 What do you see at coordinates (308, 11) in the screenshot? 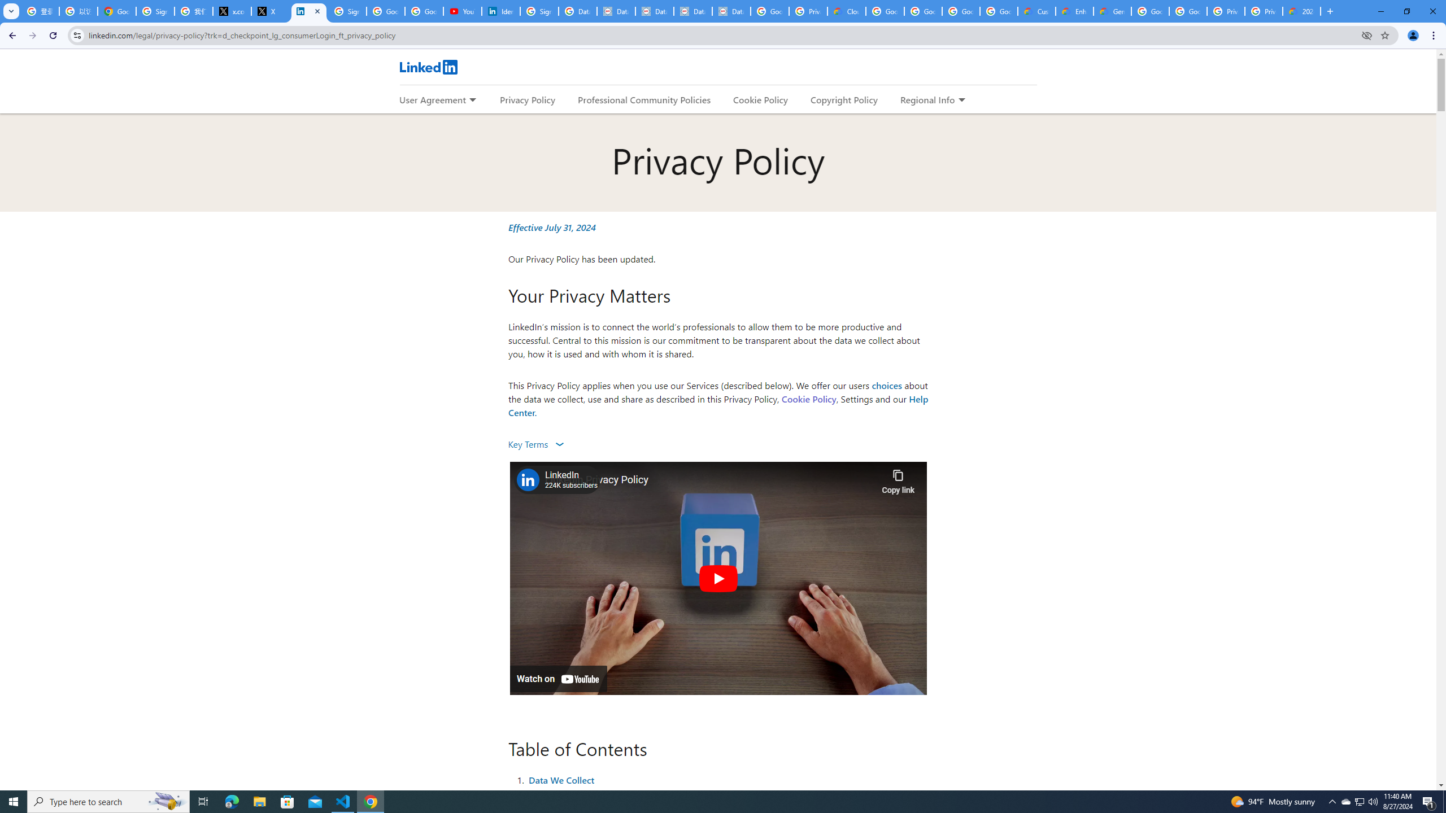
I see `LinkedIn Privacy Policy` at bounding box center [308, 11].